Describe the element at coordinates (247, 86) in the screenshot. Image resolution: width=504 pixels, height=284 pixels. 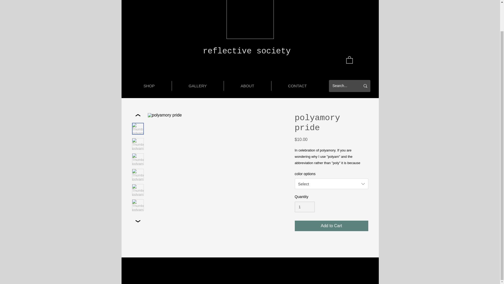
I see `ABOUT` at that location.